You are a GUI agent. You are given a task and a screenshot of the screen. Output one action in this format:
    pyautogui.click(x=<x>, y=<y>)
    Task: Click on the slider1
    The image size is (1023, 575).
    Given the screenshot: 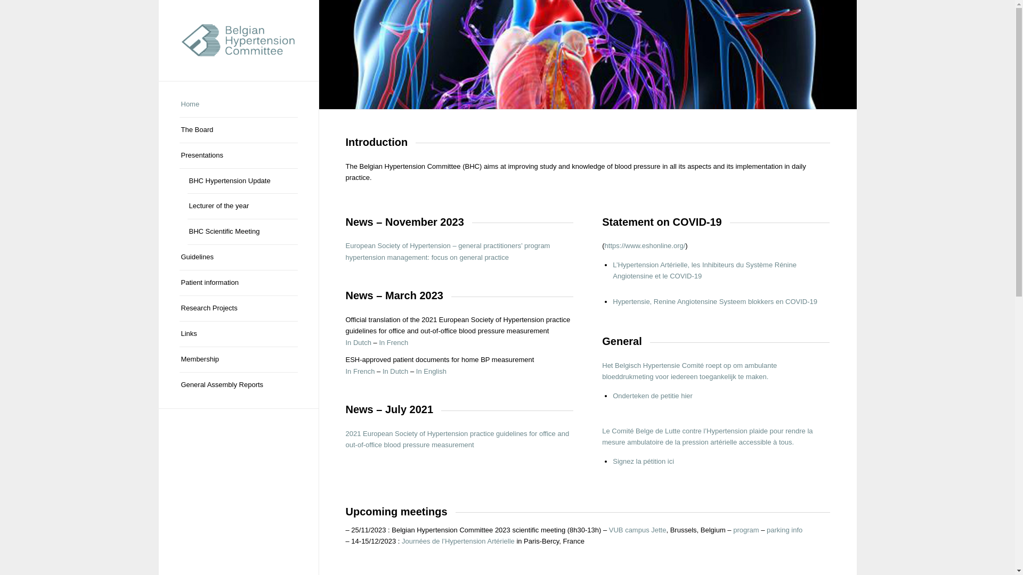 What is the action you would take?
    pyautogui.click(x=587, y=55)
    